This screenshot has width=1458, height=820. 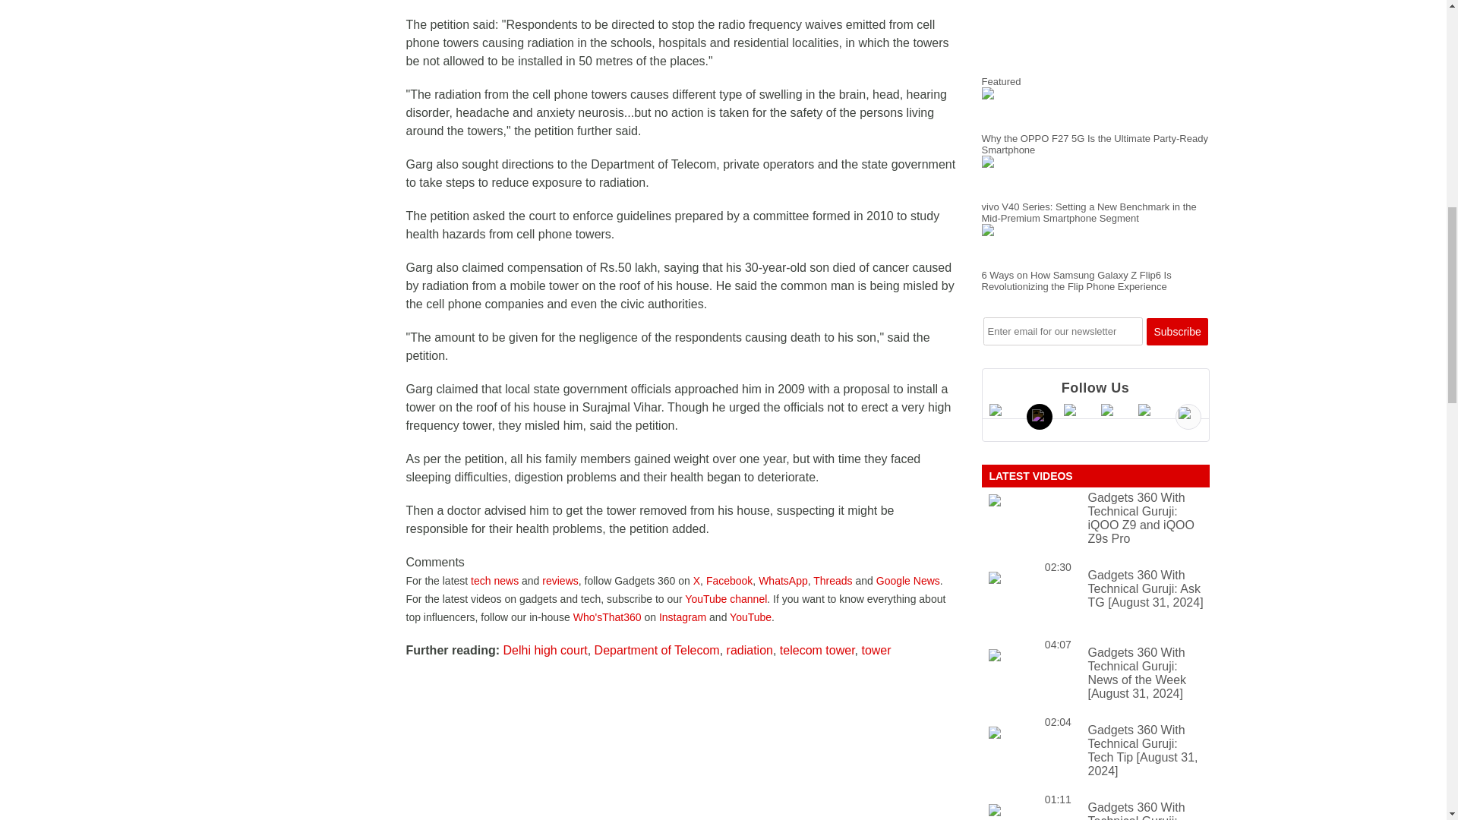 I want to click on Facebook, so click(x=729, y=581).